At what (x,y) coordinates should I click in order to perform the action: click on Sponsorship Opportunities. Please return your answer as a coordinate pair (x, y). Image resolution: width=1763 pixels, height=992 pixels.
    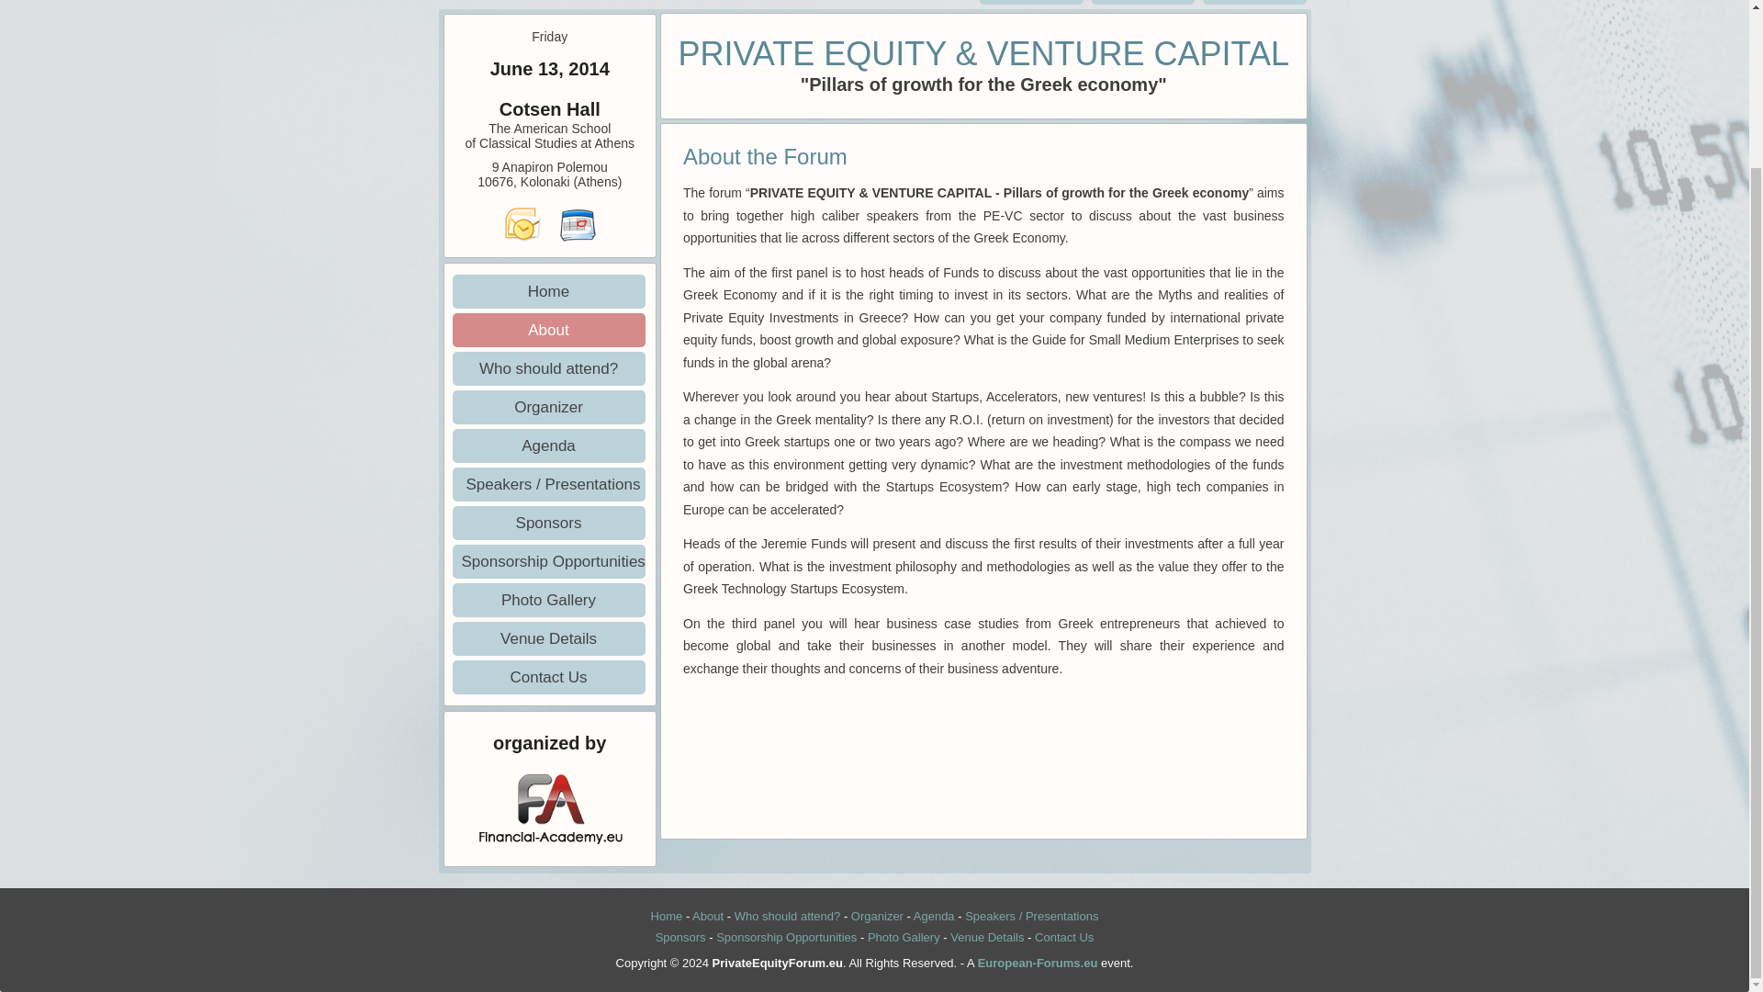
    Looking at the image, I should click on (547, 560).